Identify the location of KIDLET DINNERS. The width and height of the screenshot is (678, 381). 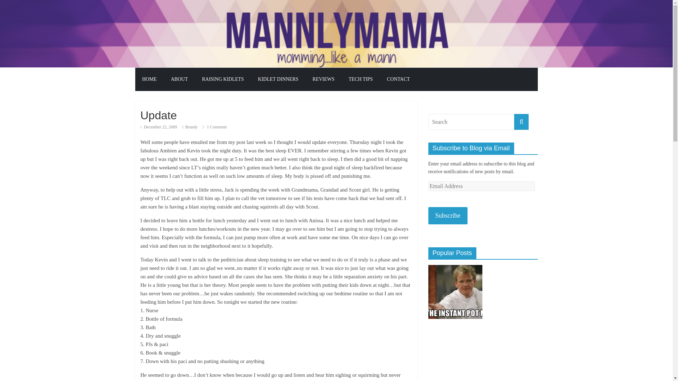
(278, 79).